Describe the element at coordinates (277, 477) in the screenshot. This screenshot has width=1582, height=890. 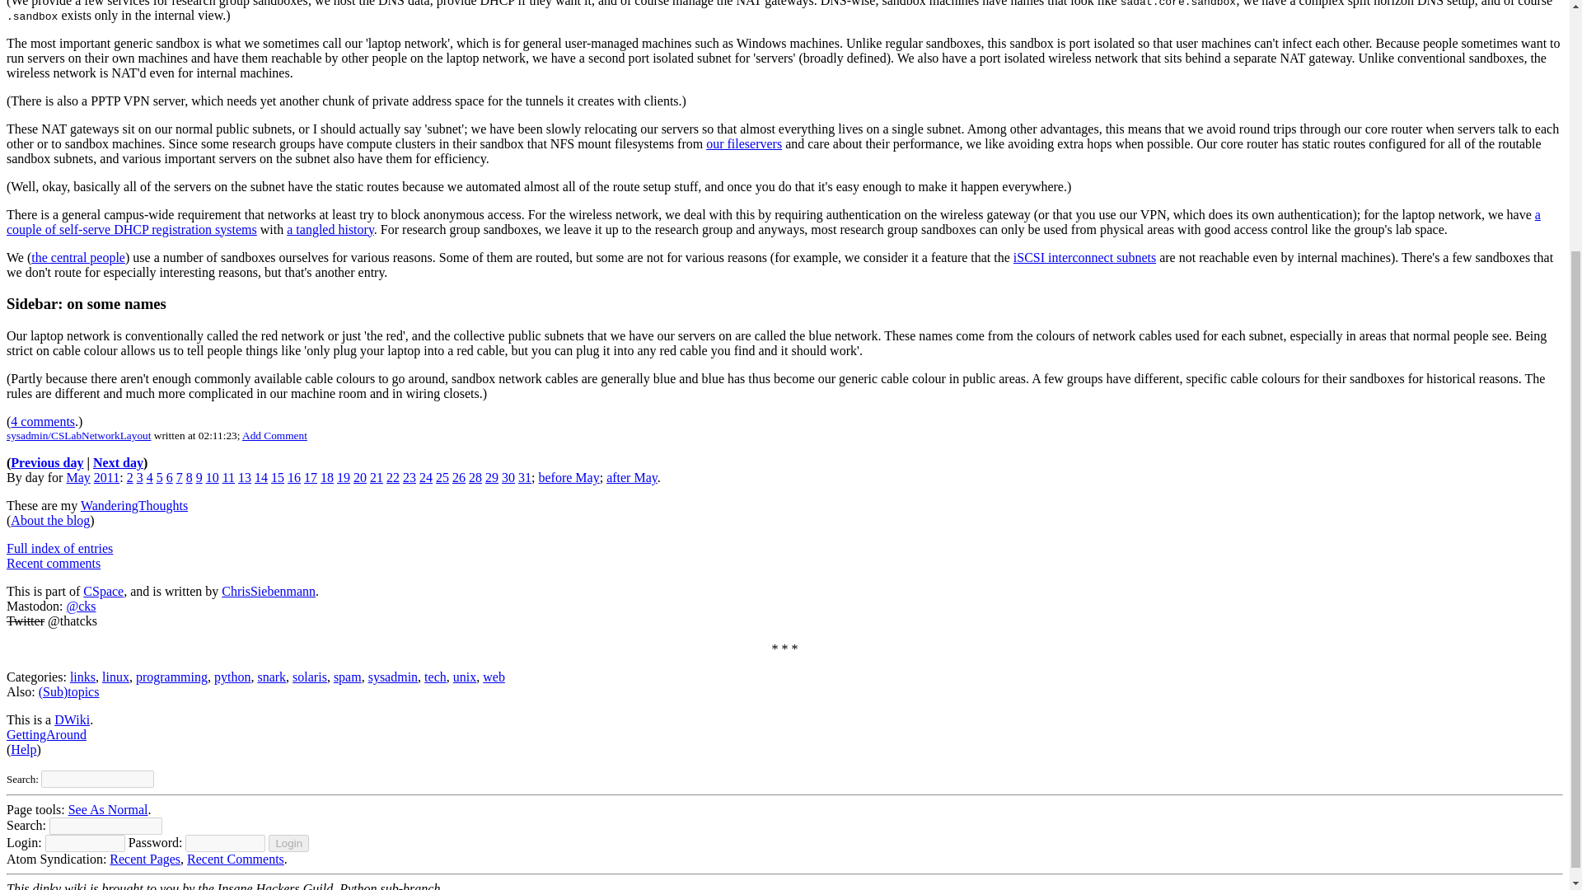
I see `15` at that location.